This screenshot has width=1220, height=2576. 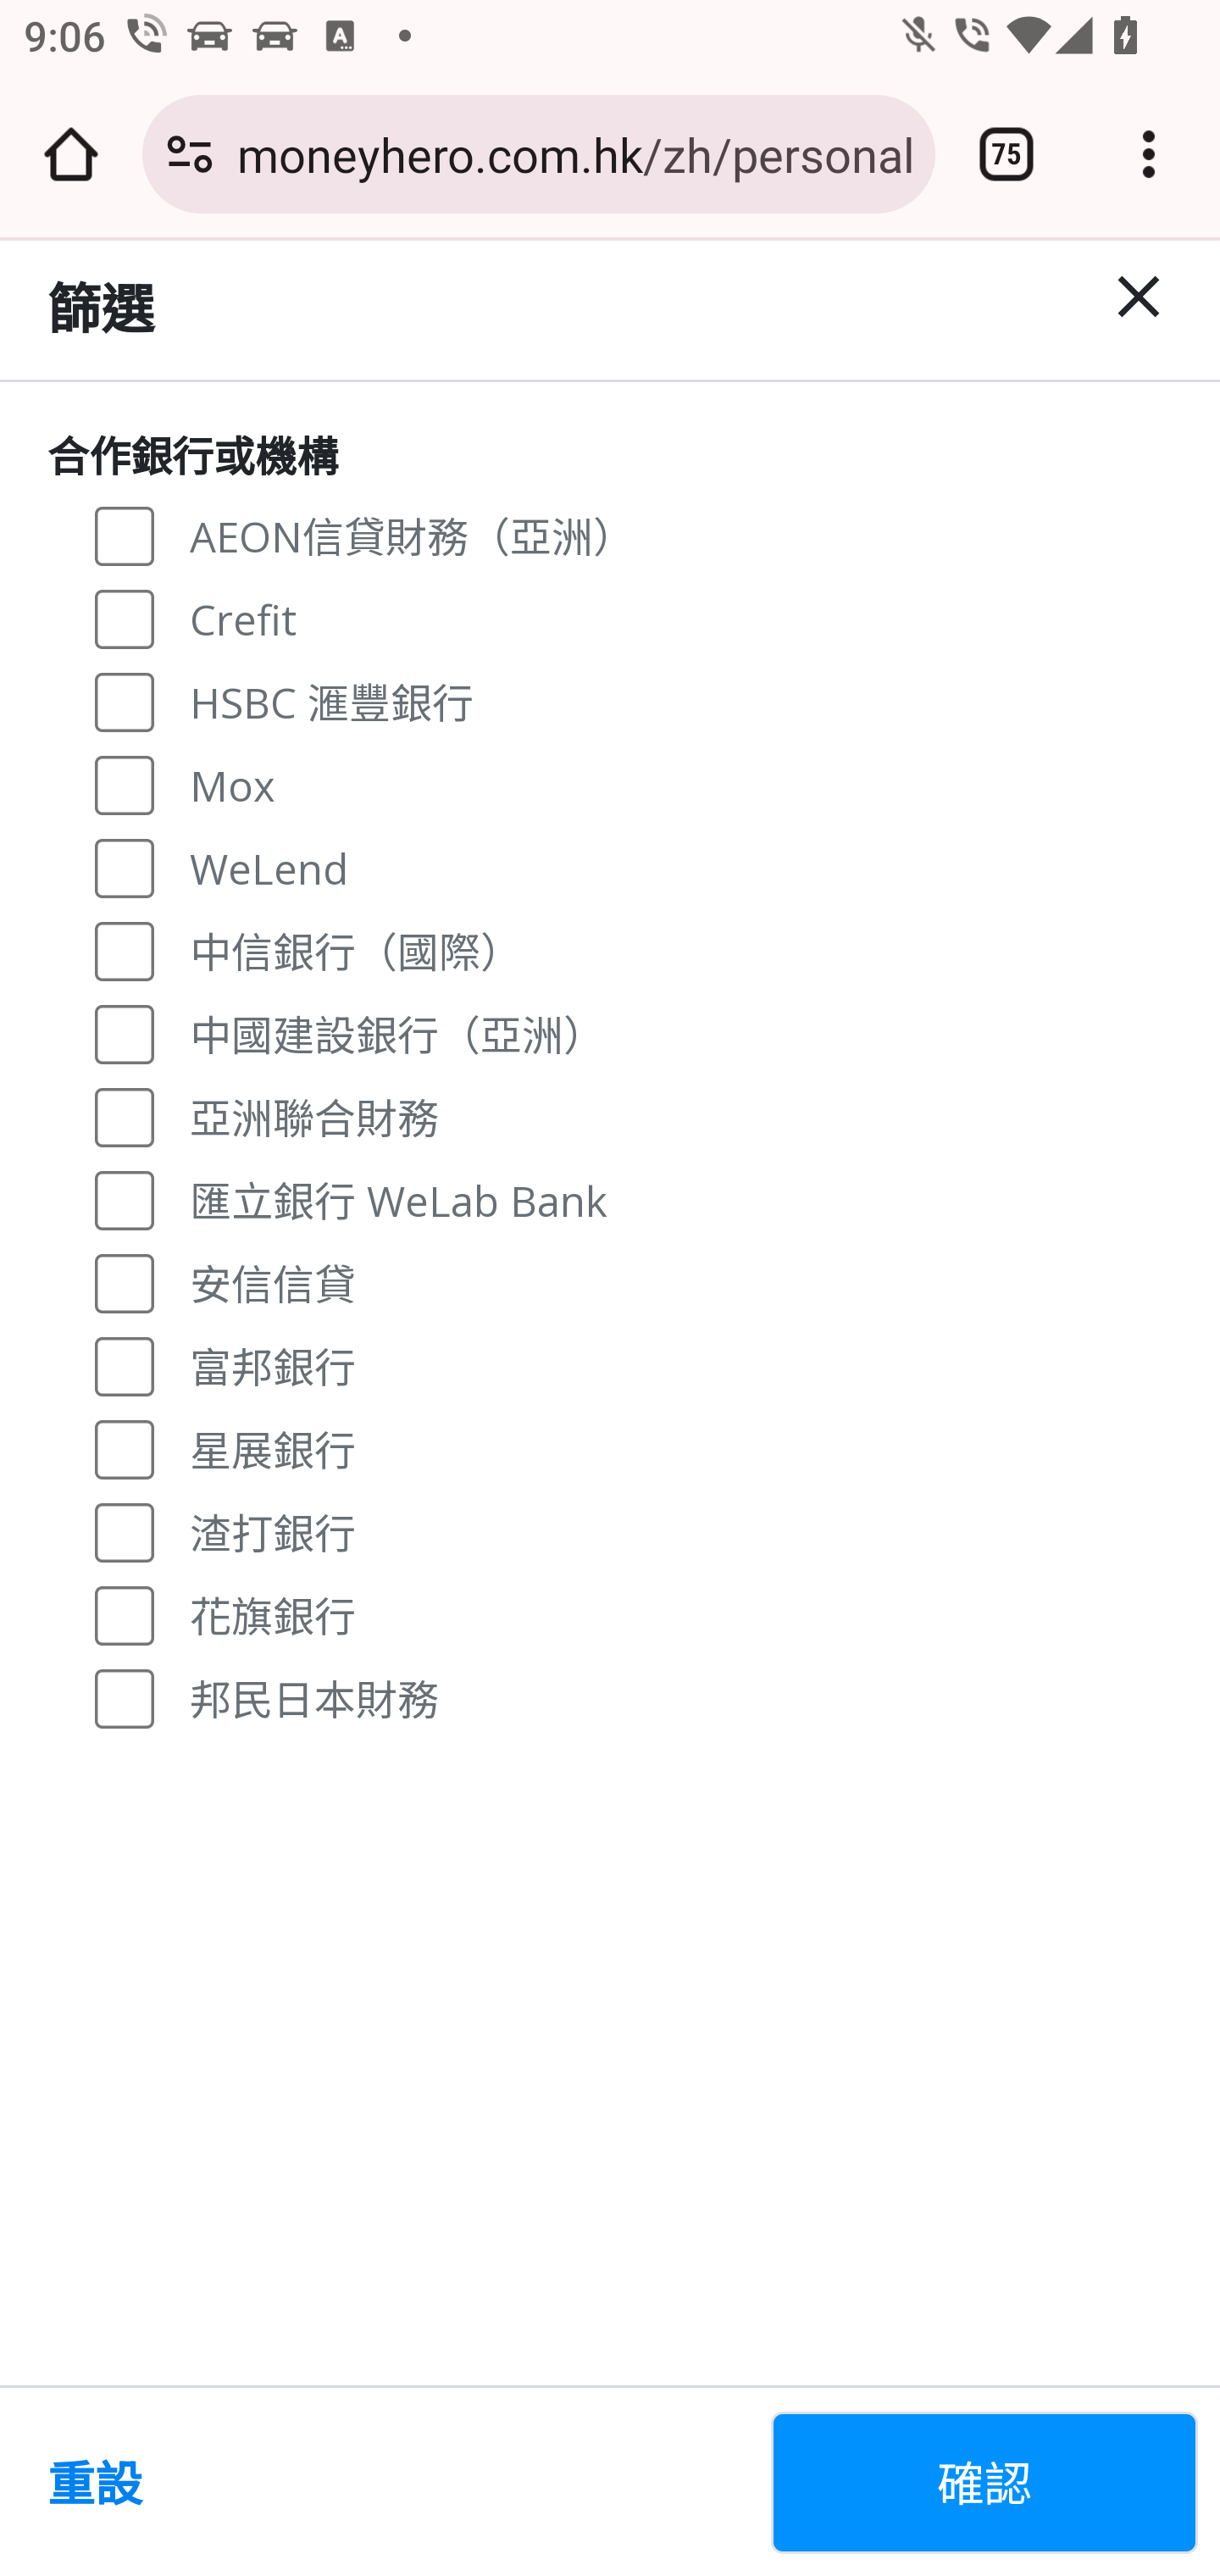 What do you see at coordinates (190, 154) in the screenshot?
I see `Connection is secure` at bounding box center [190, 154].